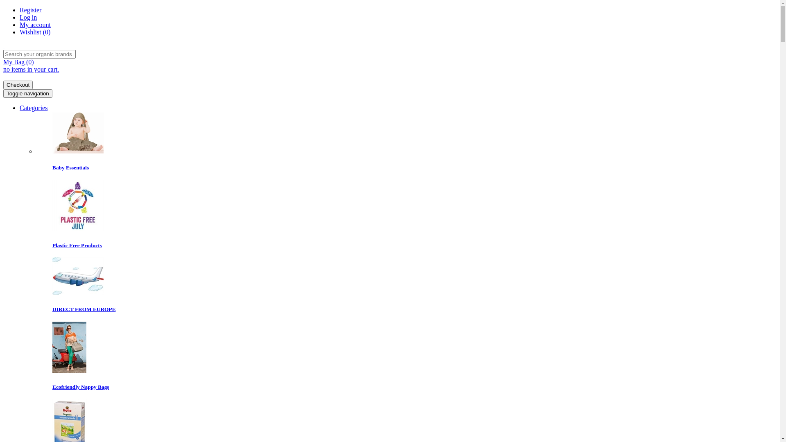  What do you see at coordinates (414, 237) in the screenshot?
I see `Plastic Free Products` at bounding box center [414, 237].